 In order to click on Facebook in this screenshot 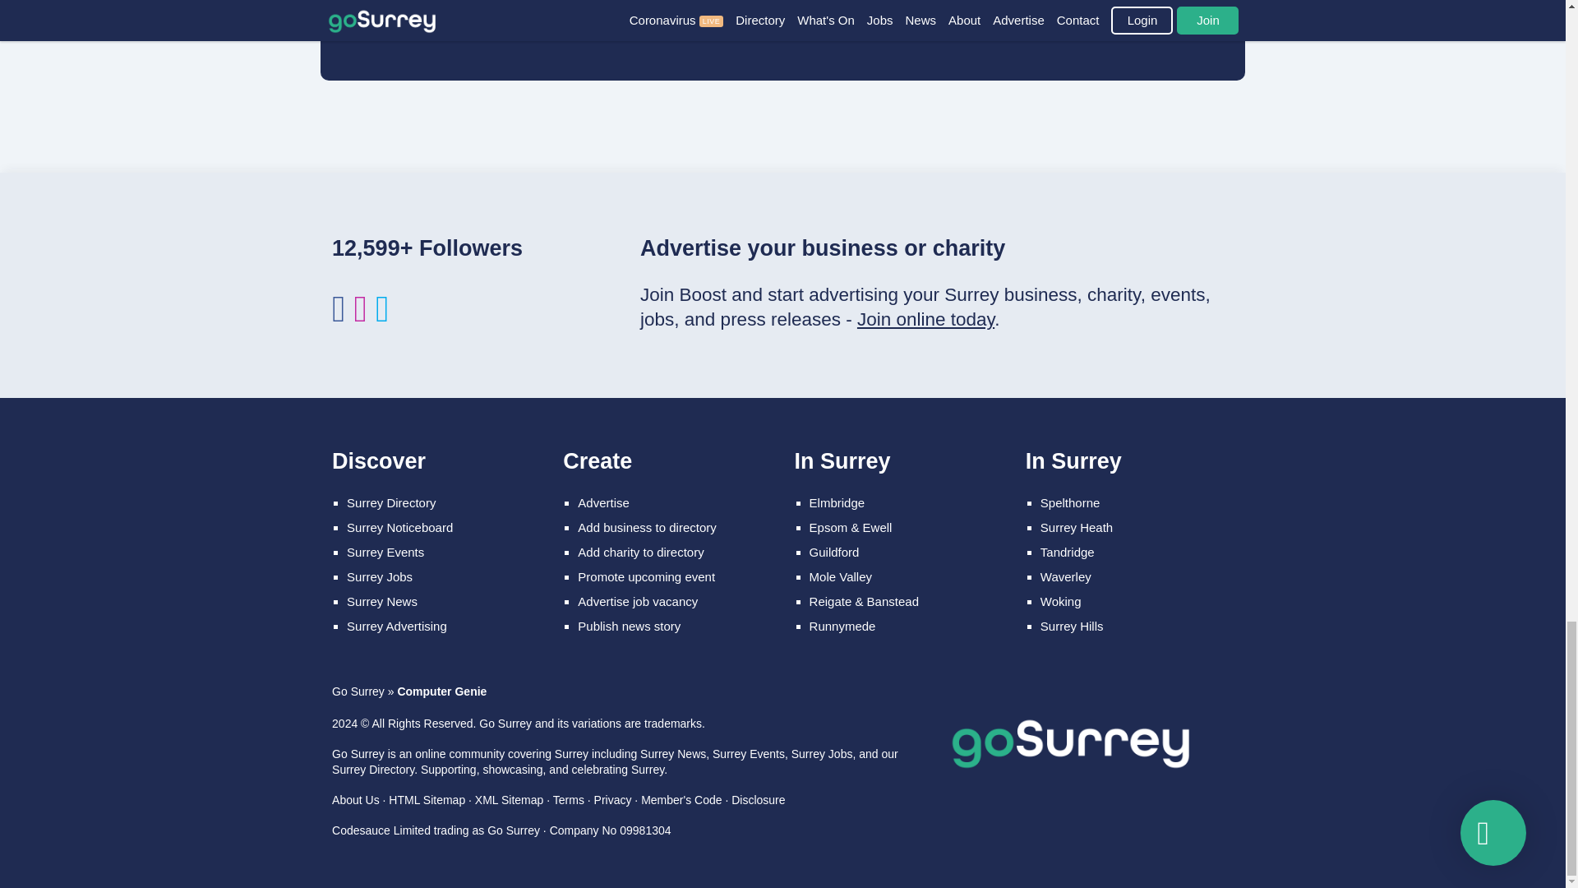, I will do `click(339, 317)`.